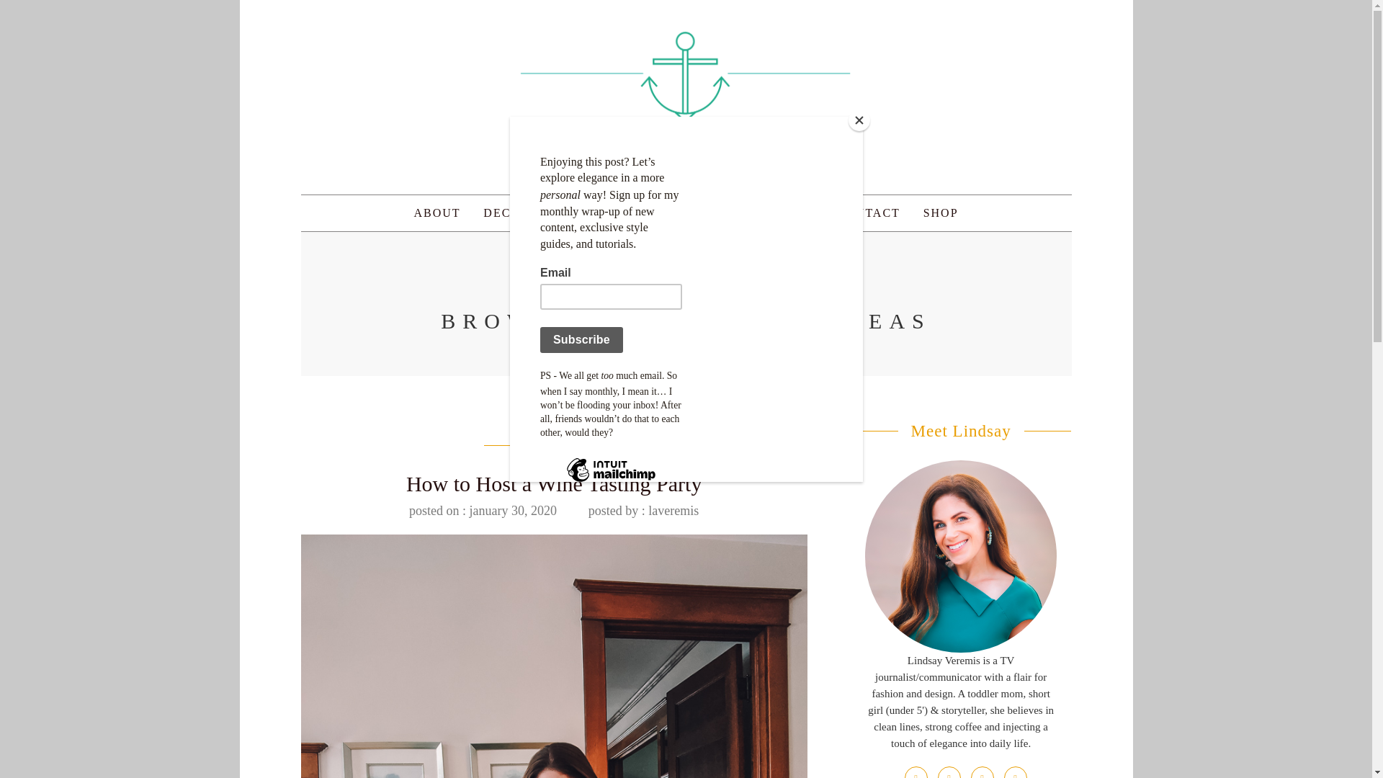  Describe the element at coordinates (869, 213) in the screenshot. I see `CONTACT` at that location.